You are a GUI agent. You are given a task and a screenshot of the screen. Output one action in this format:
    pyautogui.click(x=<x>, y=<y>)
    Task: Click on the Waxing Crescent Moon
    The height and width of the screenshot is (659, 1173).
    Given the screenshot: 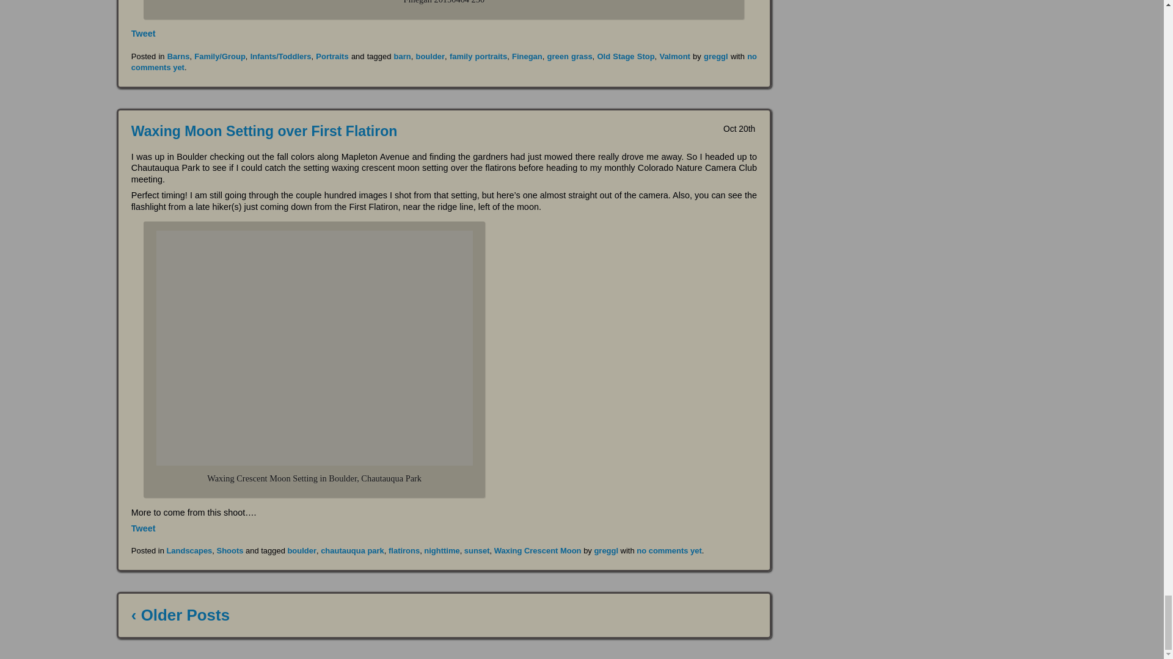 What is the action you would take?
    pyautogui.click(x=538, y=550)
    